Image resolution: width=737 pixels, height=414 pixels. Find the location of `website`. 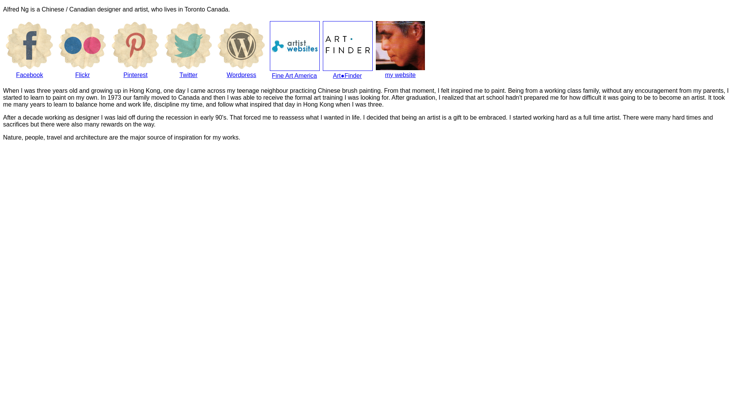

website is located at coordinates (400, 46).